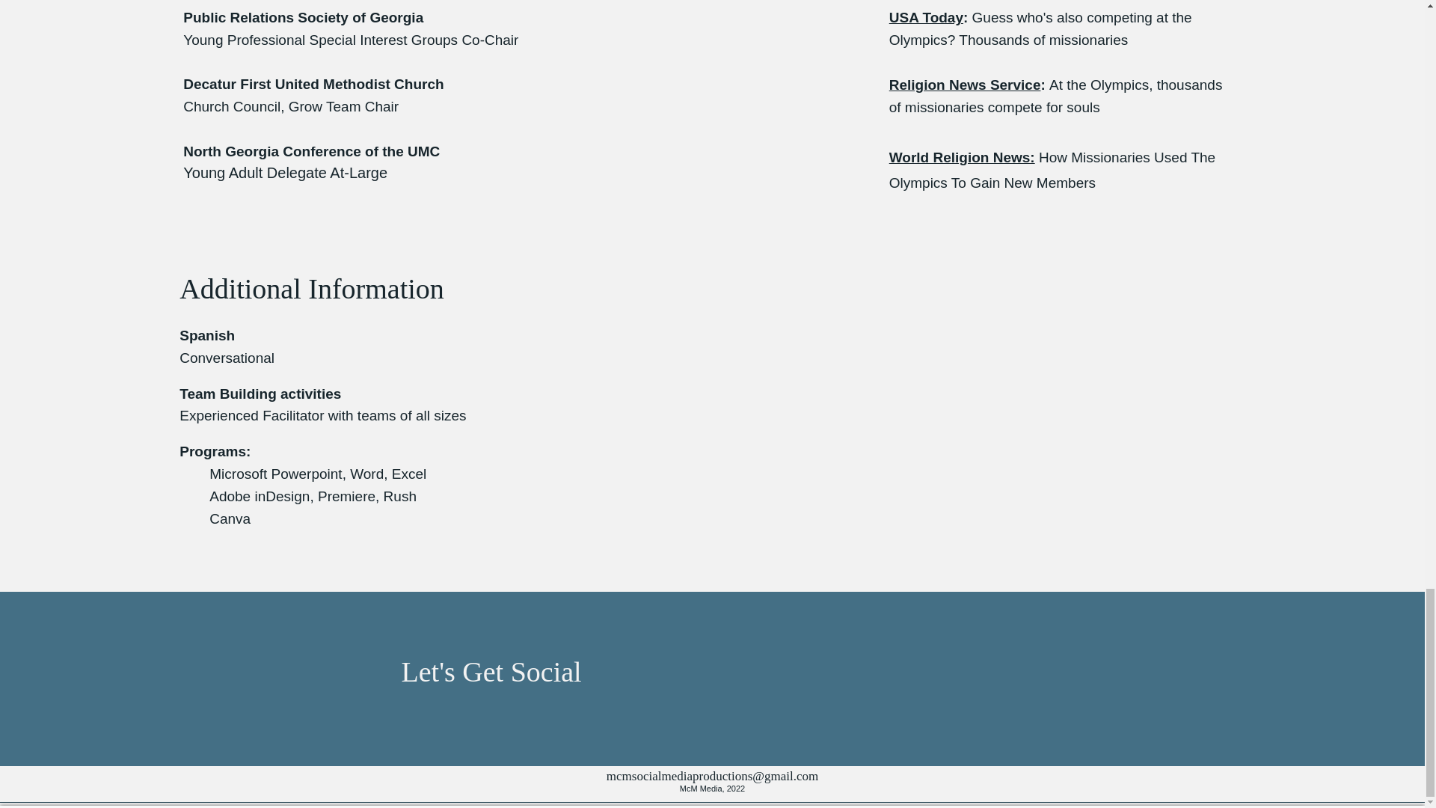 The width and height of the screenshot is (1436, 808). I want to click on World Religion News:, so click(962, 157).